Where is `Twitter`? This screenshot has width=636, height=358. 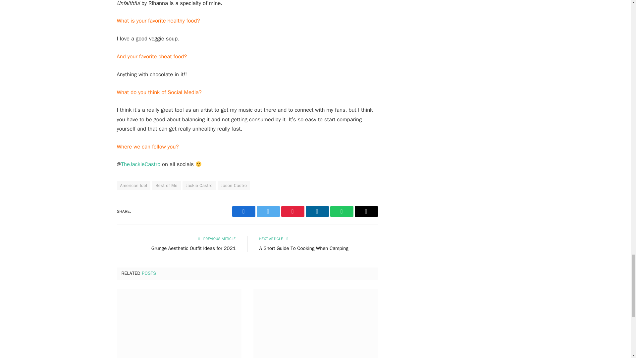
Twitter is located at coordinates (268, 211).